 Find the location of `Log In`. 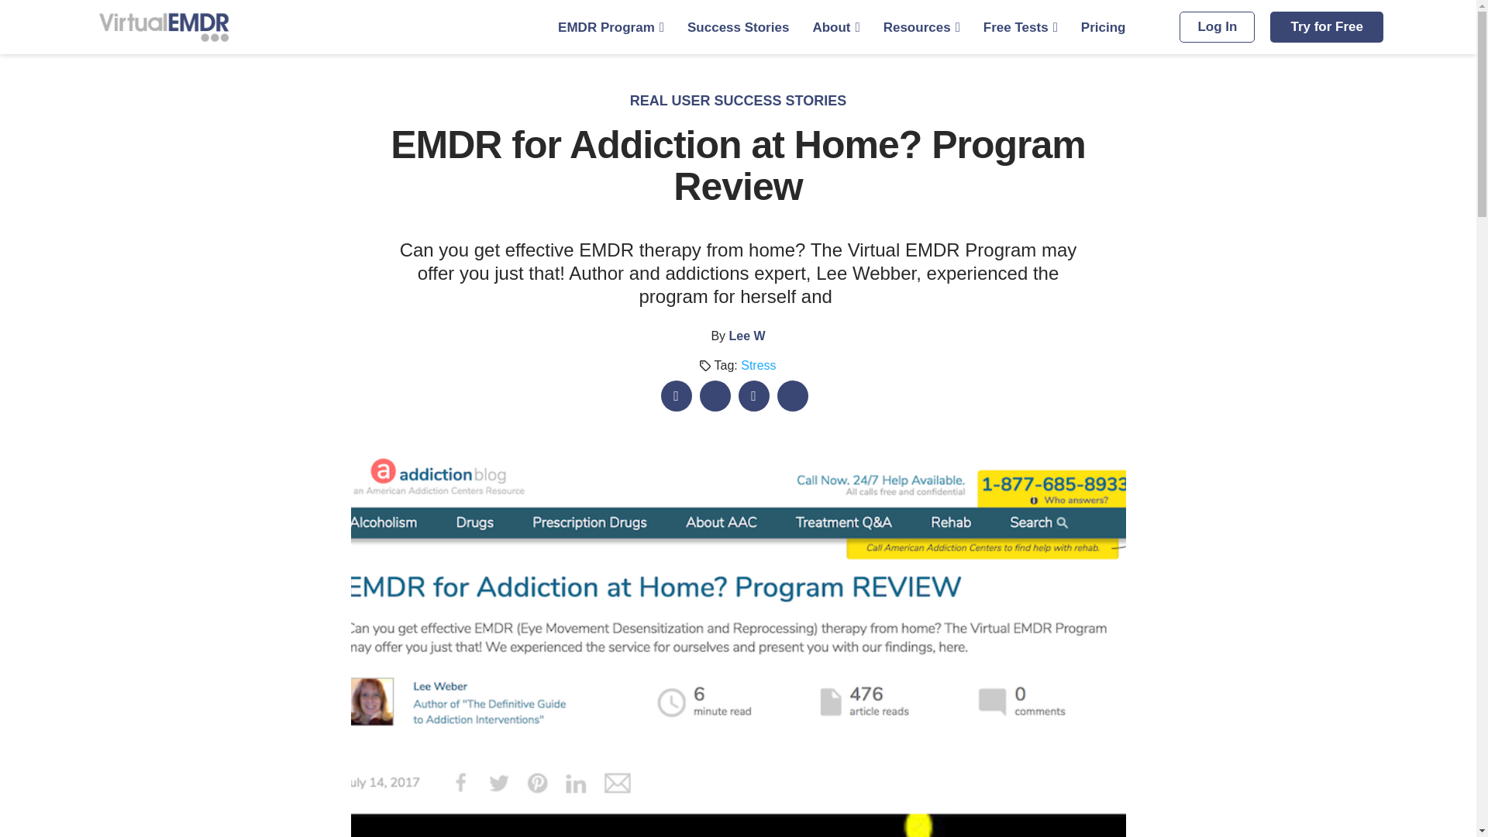

Log In is located at coordinates (1217, 27).